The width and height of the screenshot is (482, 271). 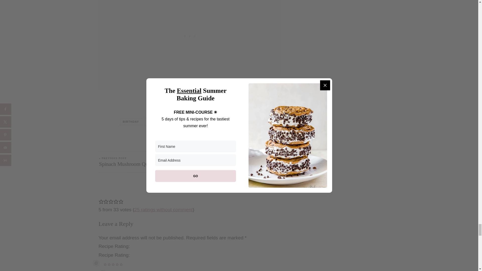 I want to click on 0, so click(x=96, y=263).